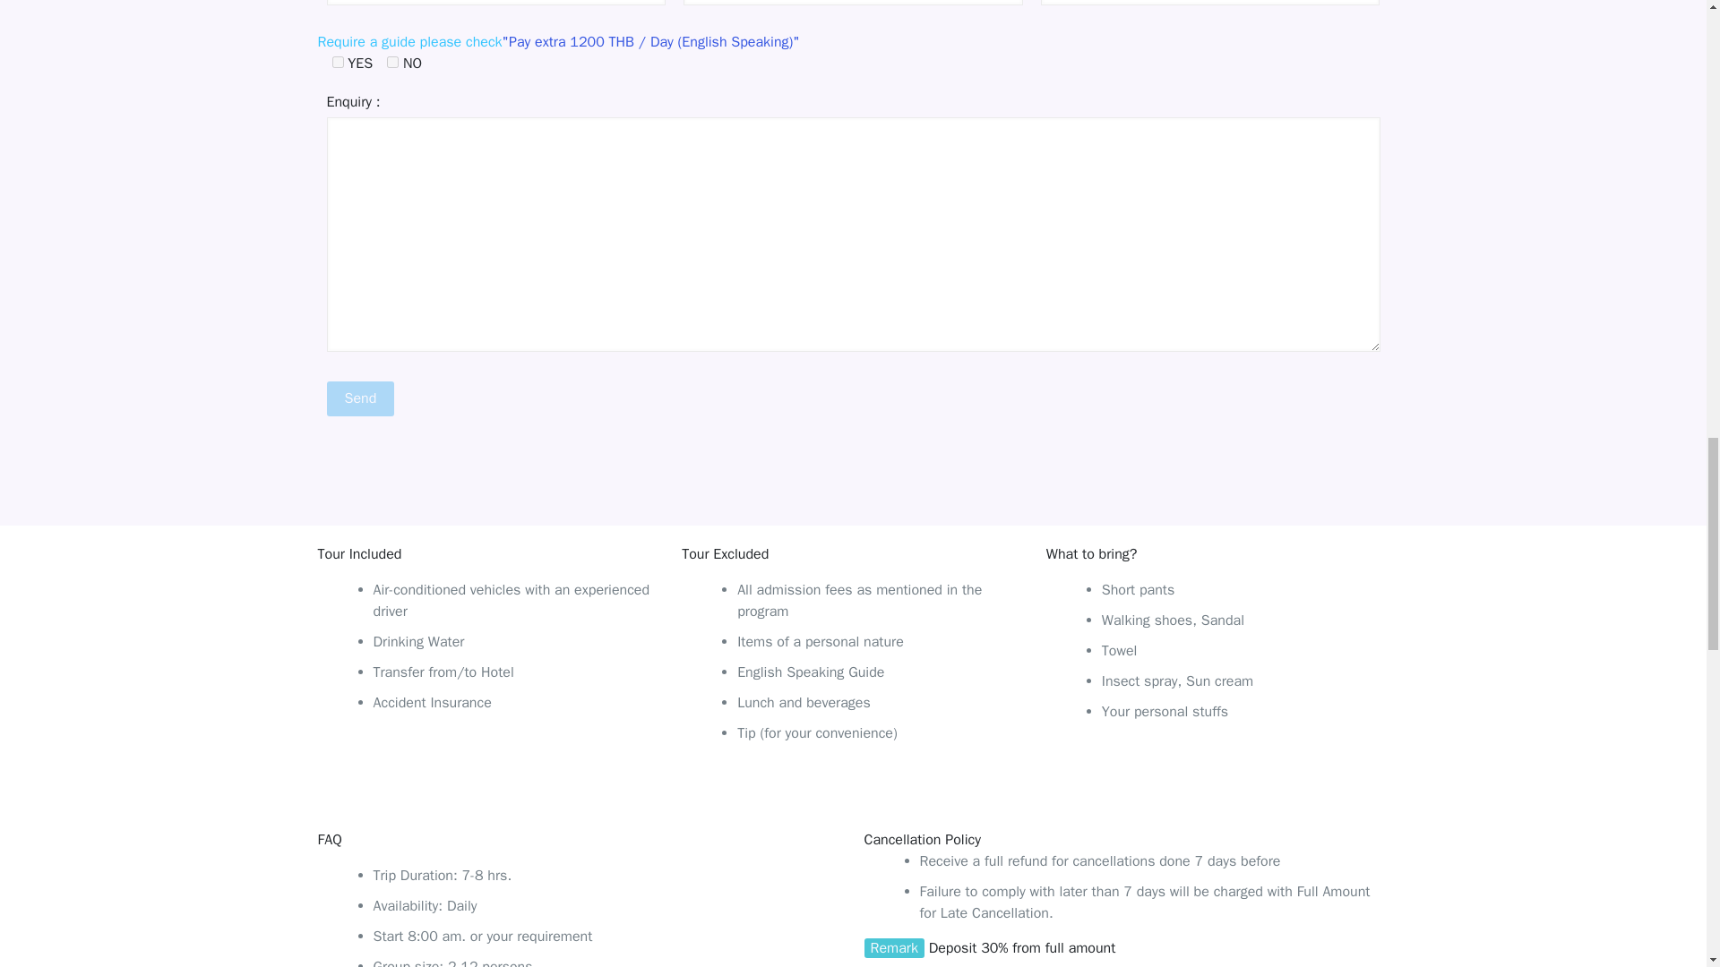 The image size is (1720, 967). What do you see at coordinates (360, 398) in the screenshot?
I see `Send` at bounding box center [360, 398].